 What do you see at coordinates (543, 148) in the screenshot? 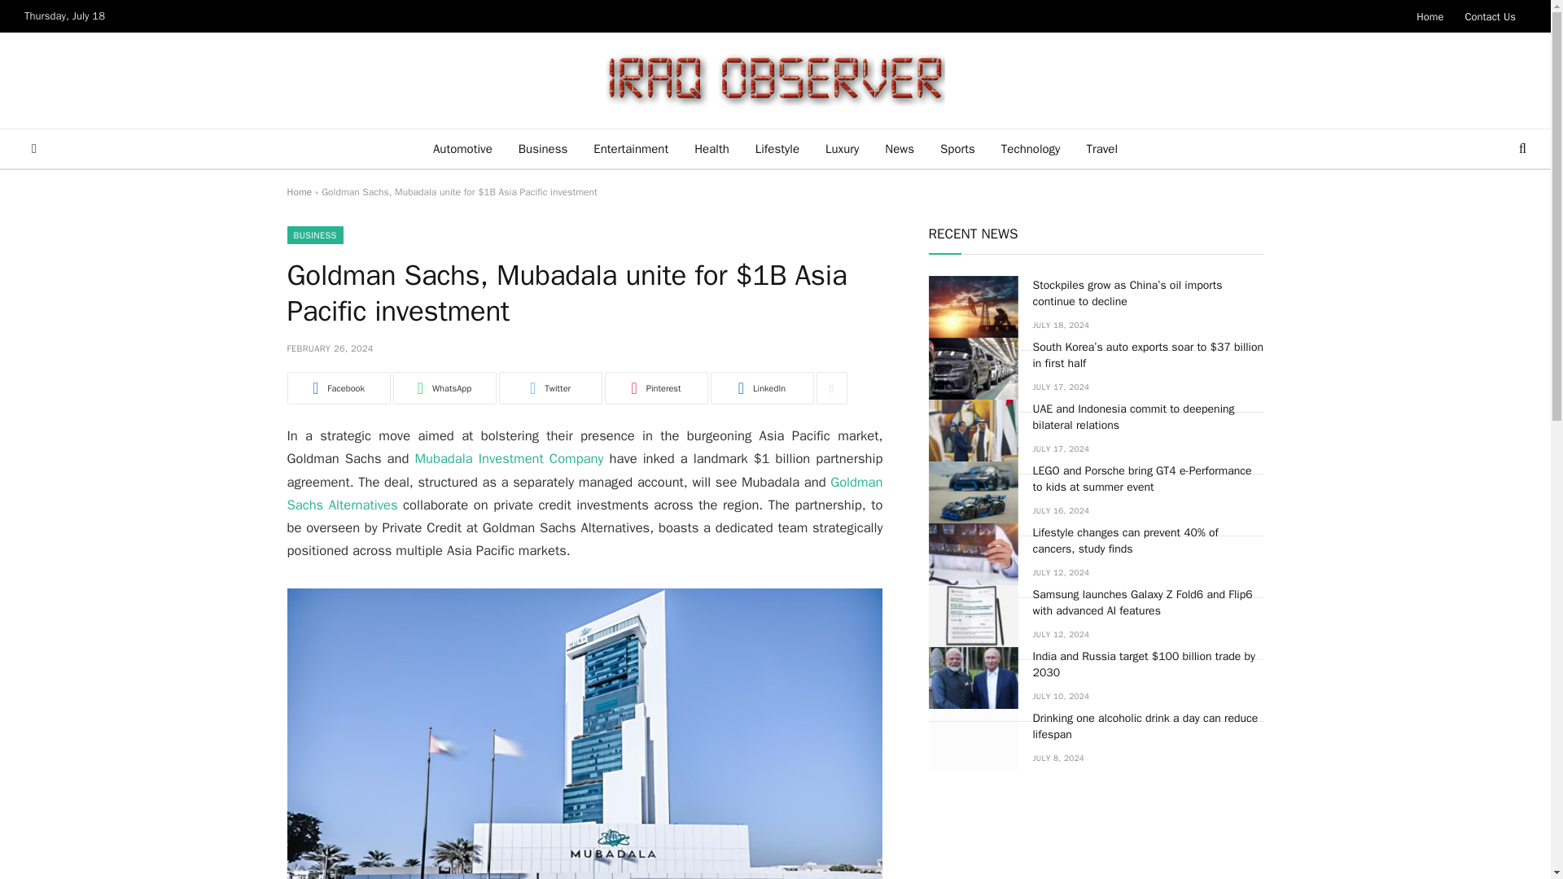
I see `Business` at bounding box center [543, 148].